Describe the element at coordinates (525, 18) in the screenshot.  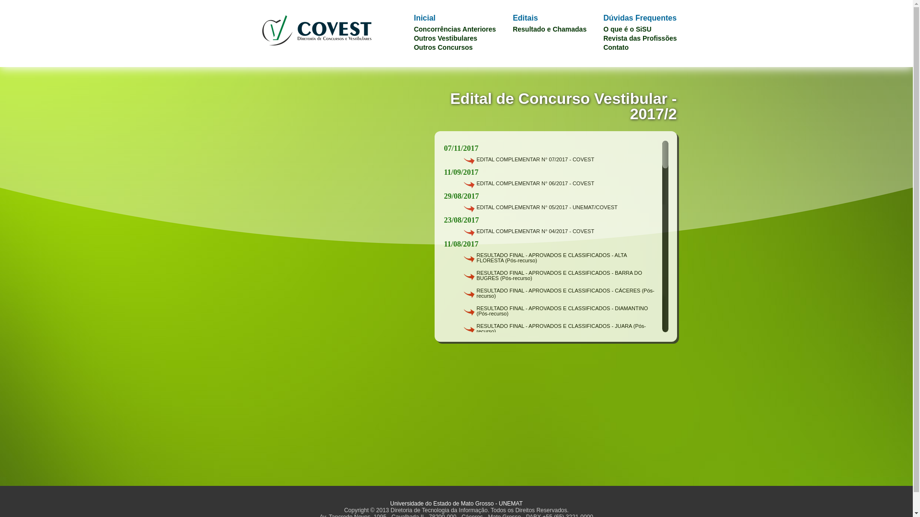
I see `Editais` at that location.